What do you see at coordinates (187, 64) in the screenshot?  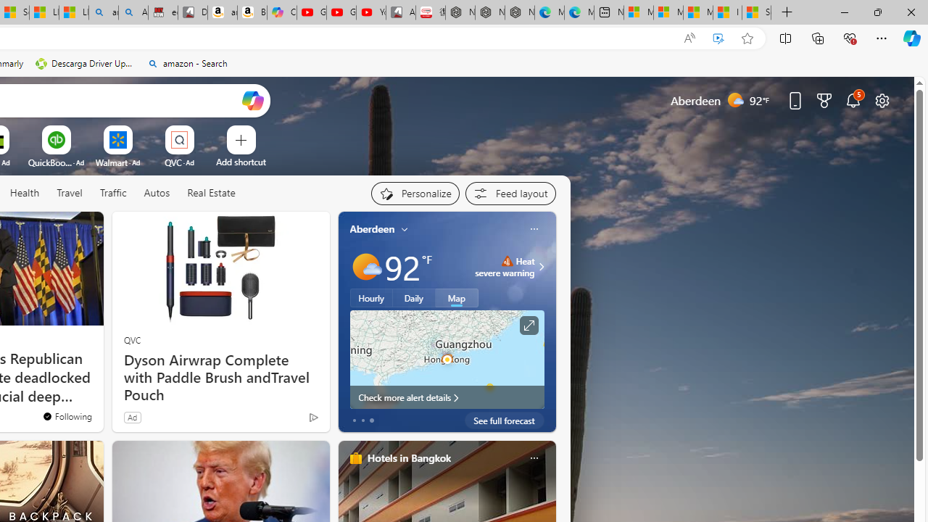 I see `amazon - Search` at bounding box center [187, 64].